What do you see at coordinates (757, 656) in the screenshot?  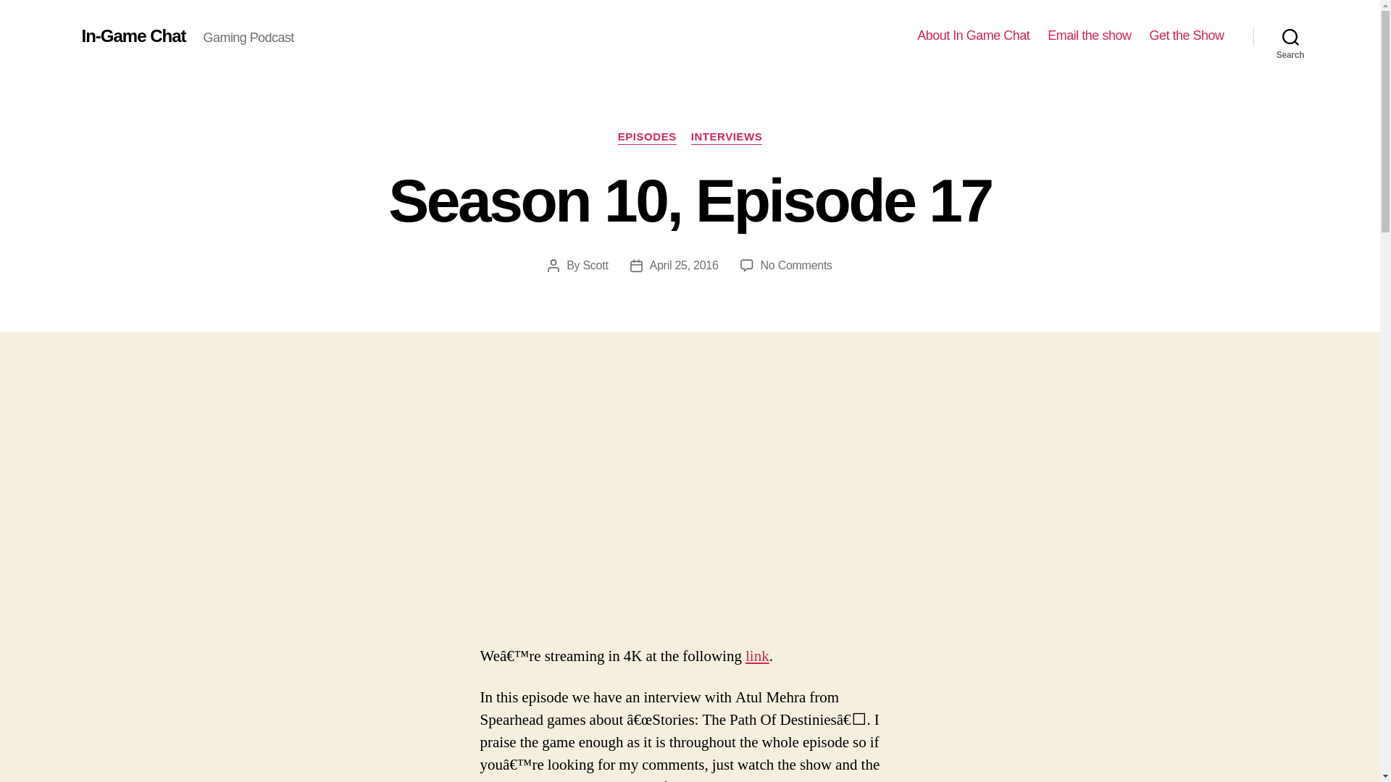 I see `In-Game Chat: Season 10, Episode 17` at bounding box center [757, 656].